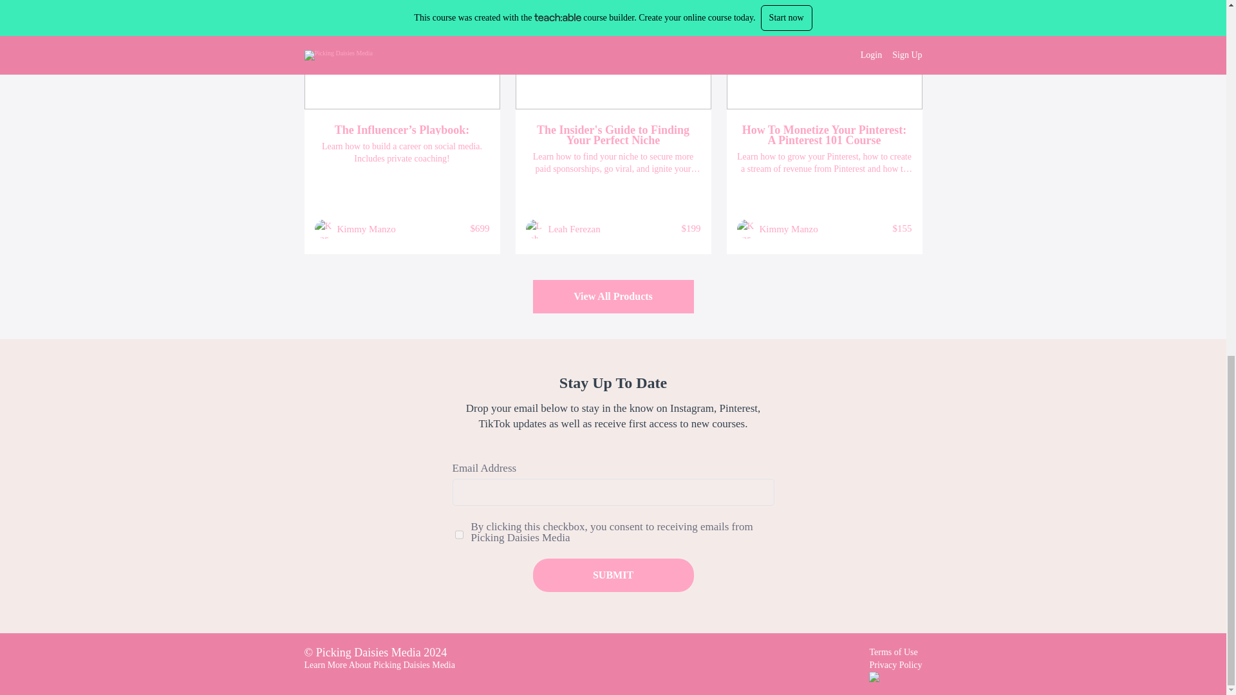  I want to click on SUBMIT, so click(613, 575).